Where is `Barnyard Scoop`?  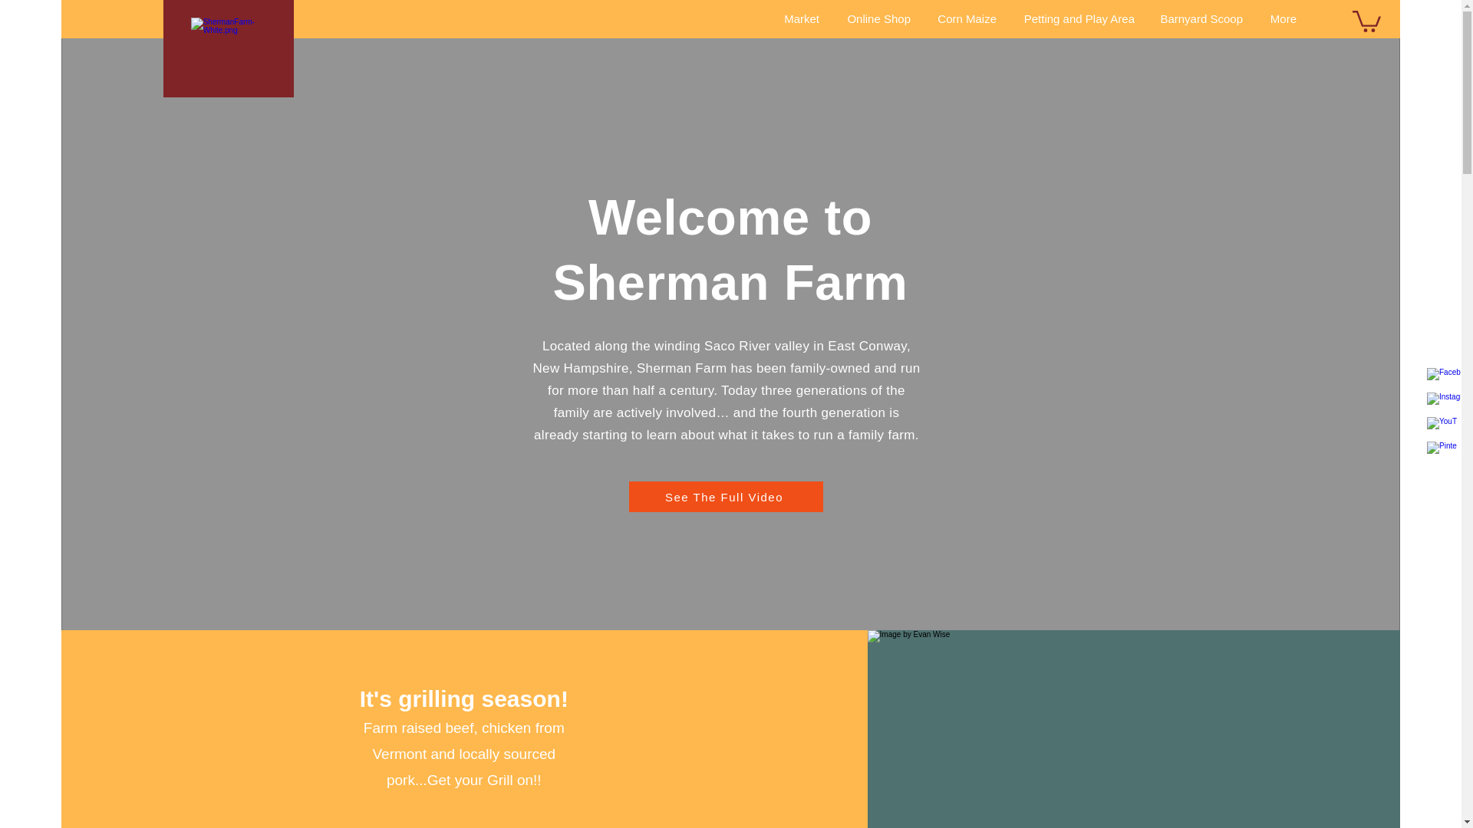 Barnyard Scoop is located at coordinates (1200, 18).